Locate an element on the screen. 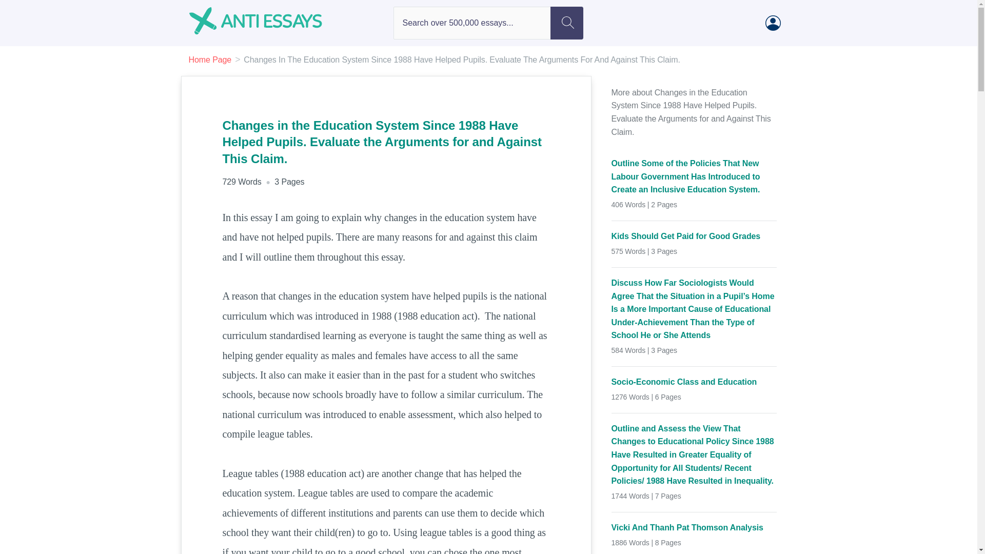 The image size is (985, 554). Socio-Economic Class and Education is located at coordinates (694, 382).